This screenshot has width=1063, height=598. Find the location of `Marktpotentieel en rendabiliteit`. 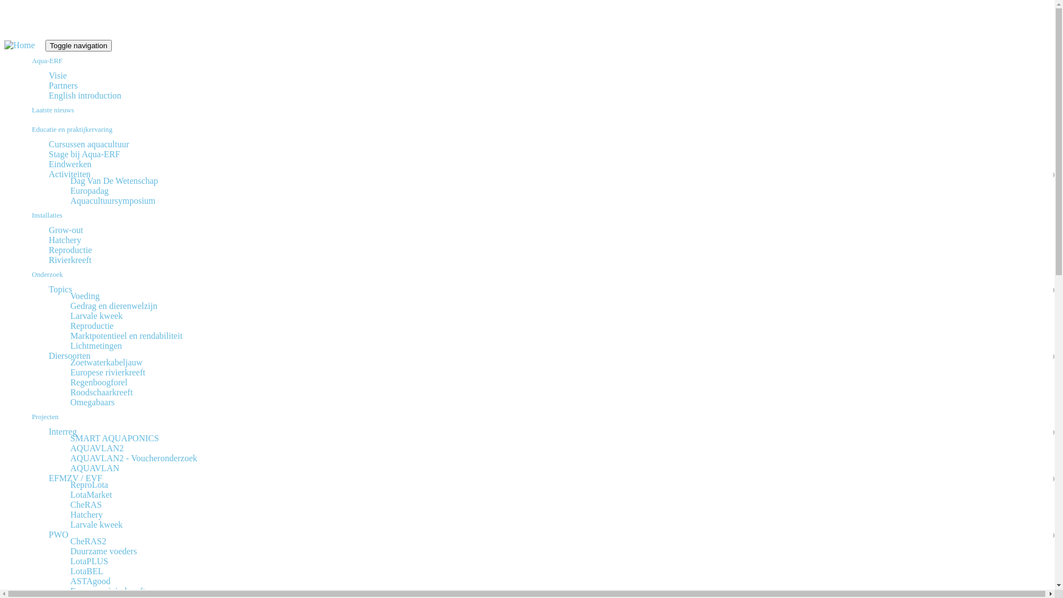

Marktpotentieel en rendabiliteit is located at coordinates (126, 336).